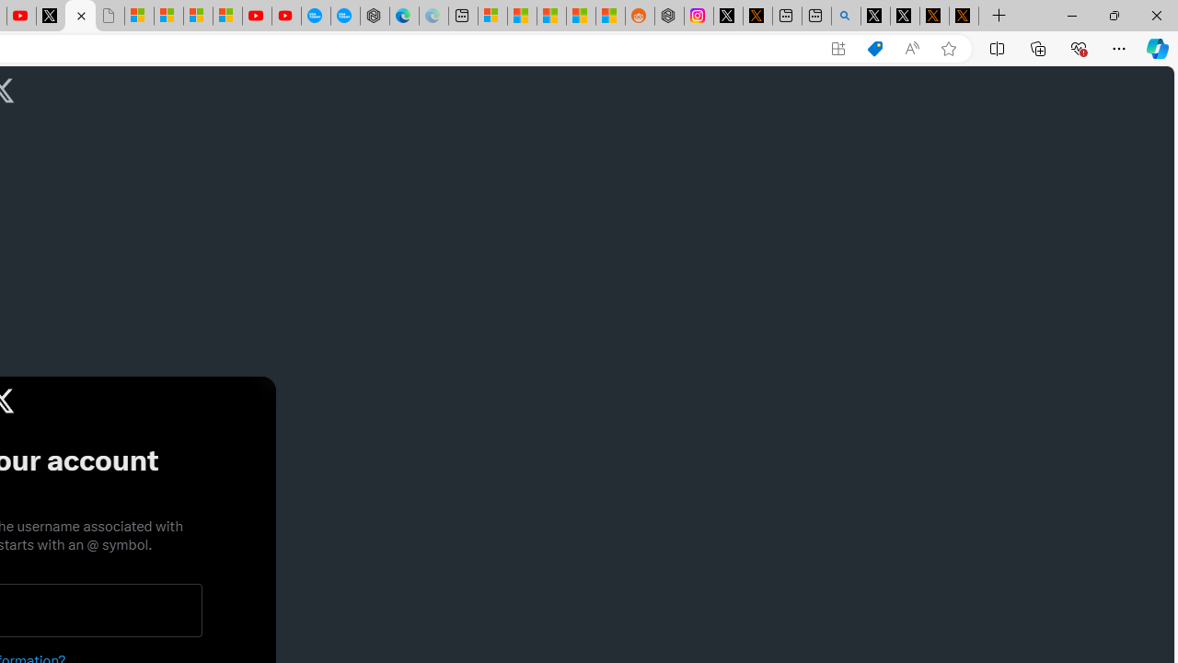  I want to click on Nordace - Nordace has arrived Hong Kong, so click(375, 17).